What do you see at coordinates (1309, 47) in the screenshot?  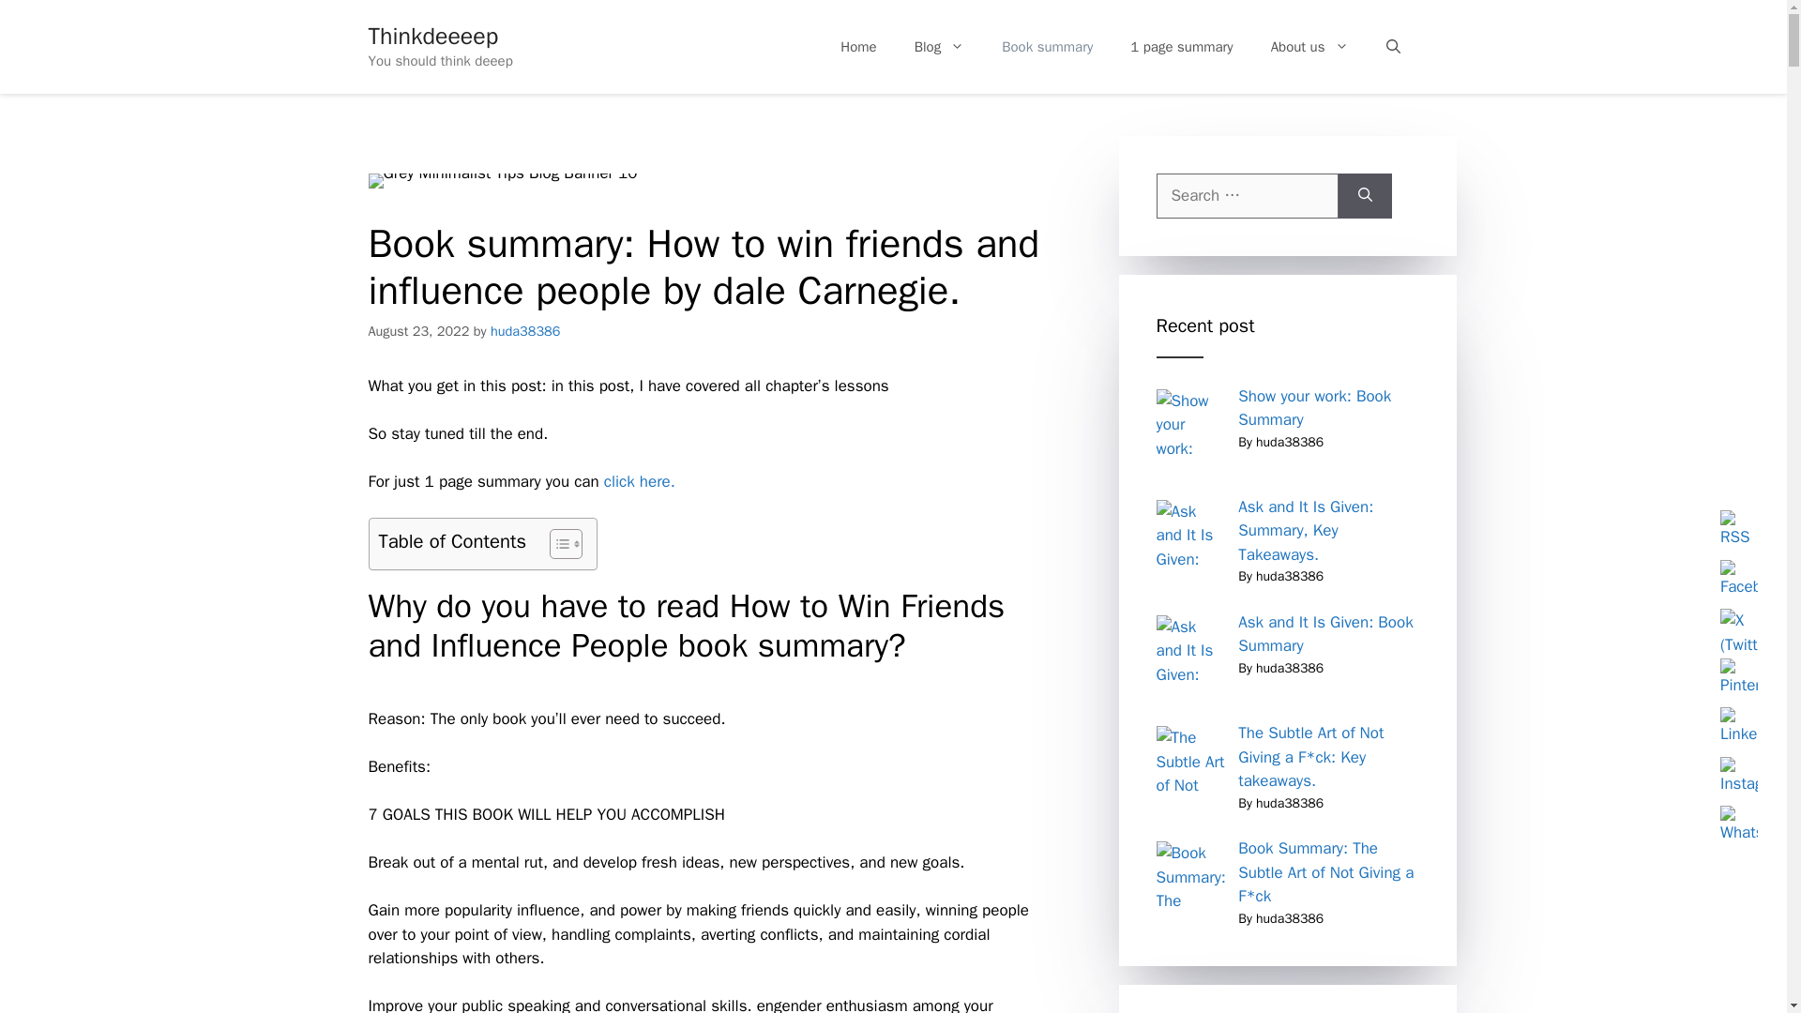 I see `About us` at bounding box center [1309, 47].